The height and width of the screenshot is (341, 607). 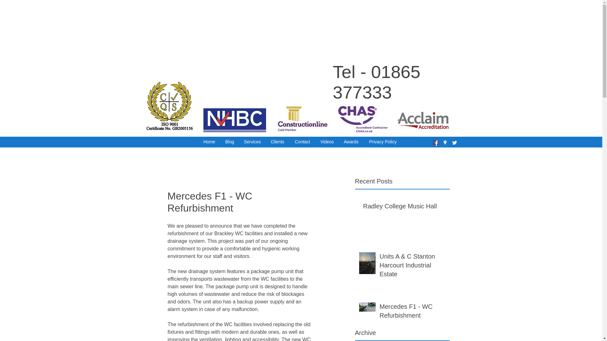 I want to click on Home, so click(x=209, y=142).